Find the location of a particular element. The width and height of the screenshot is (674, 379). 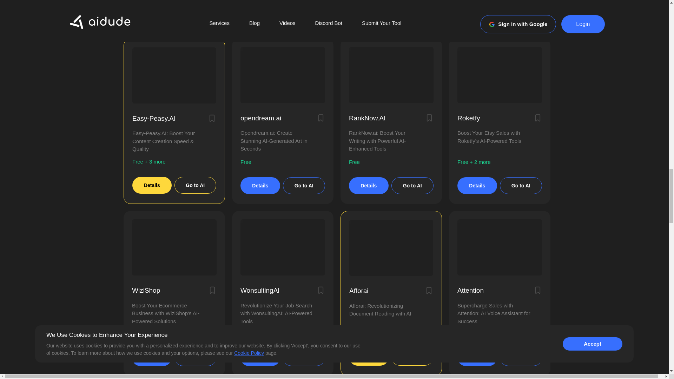

Go to AI is located at coordinates (304, 185).